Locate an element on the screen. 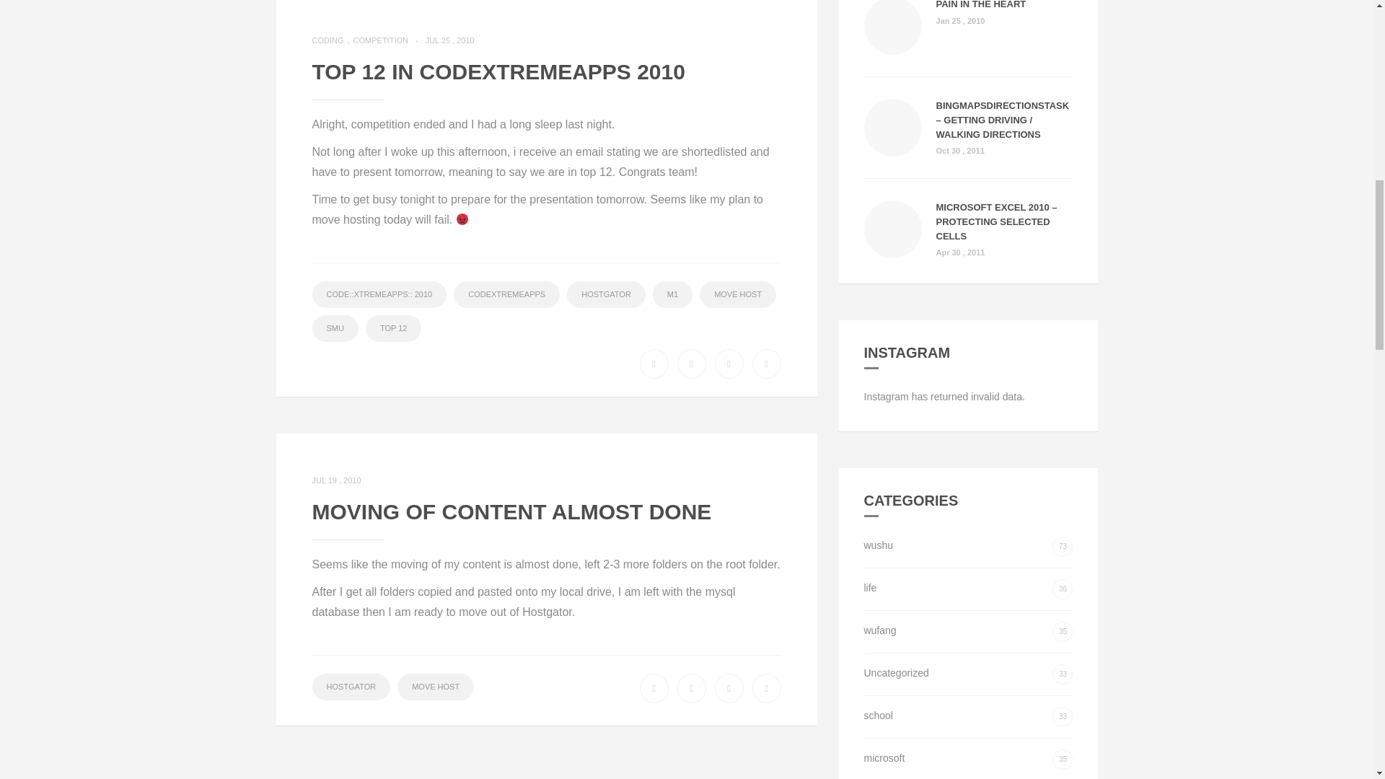  CODEXTREMEAPPS is located at coordinates (506, 294).